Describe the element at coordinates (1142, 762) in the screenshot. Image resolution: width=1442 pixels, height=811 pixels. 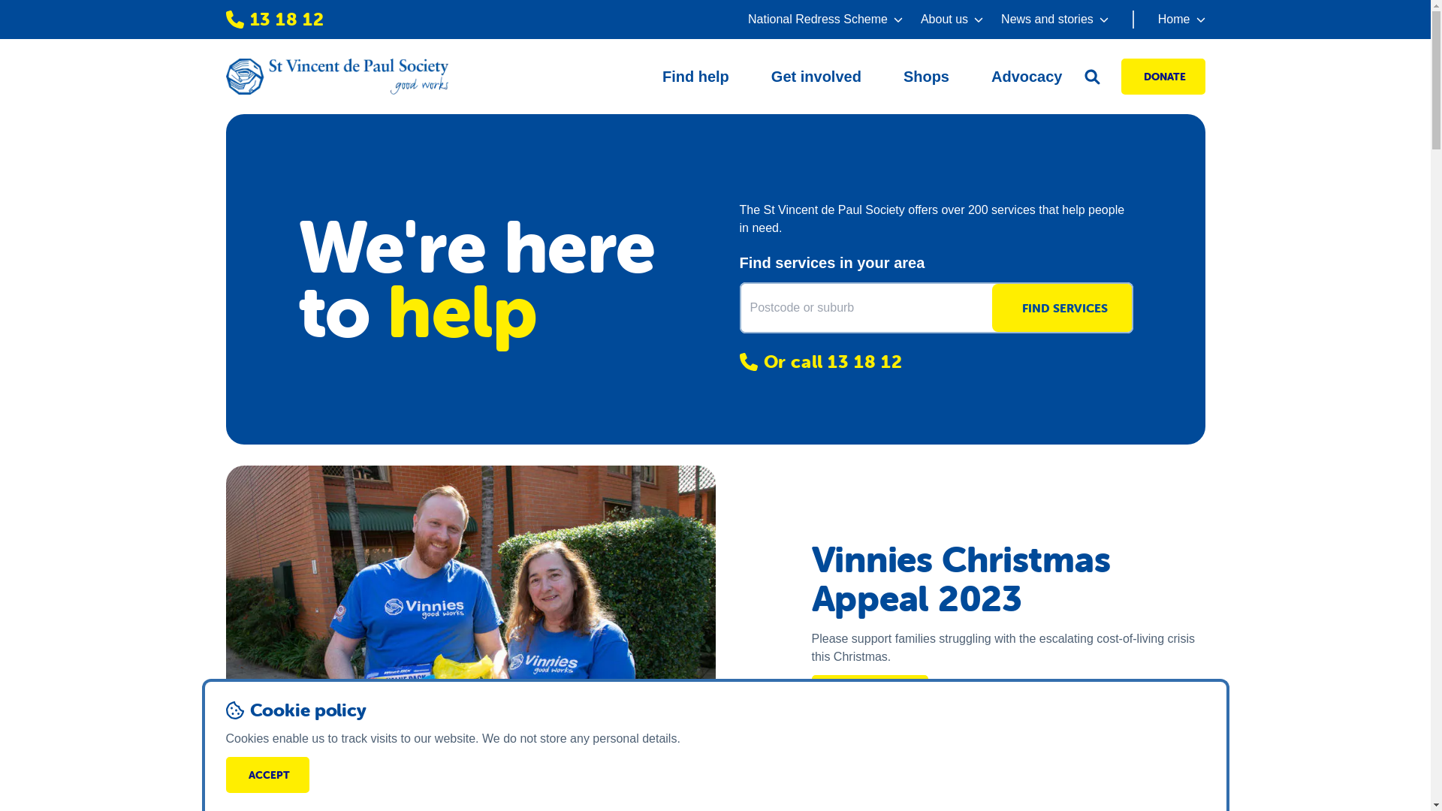
I see `QUICK EXIT` at that location.